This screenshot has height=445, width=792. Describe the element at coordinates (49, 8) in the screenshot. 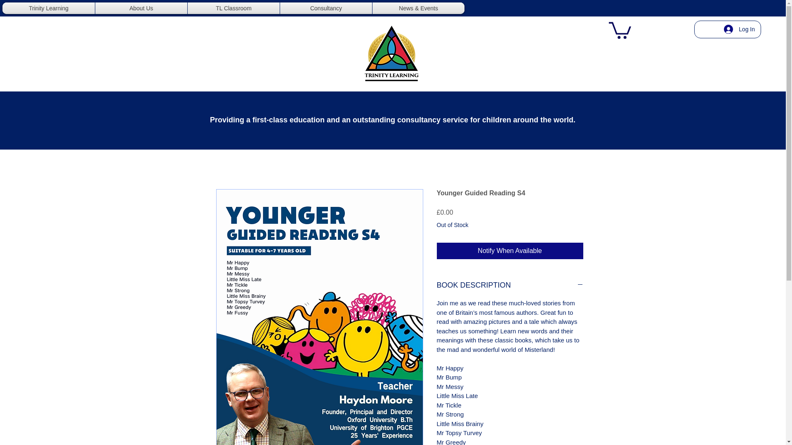

I see `Trinity Learning` at that location.